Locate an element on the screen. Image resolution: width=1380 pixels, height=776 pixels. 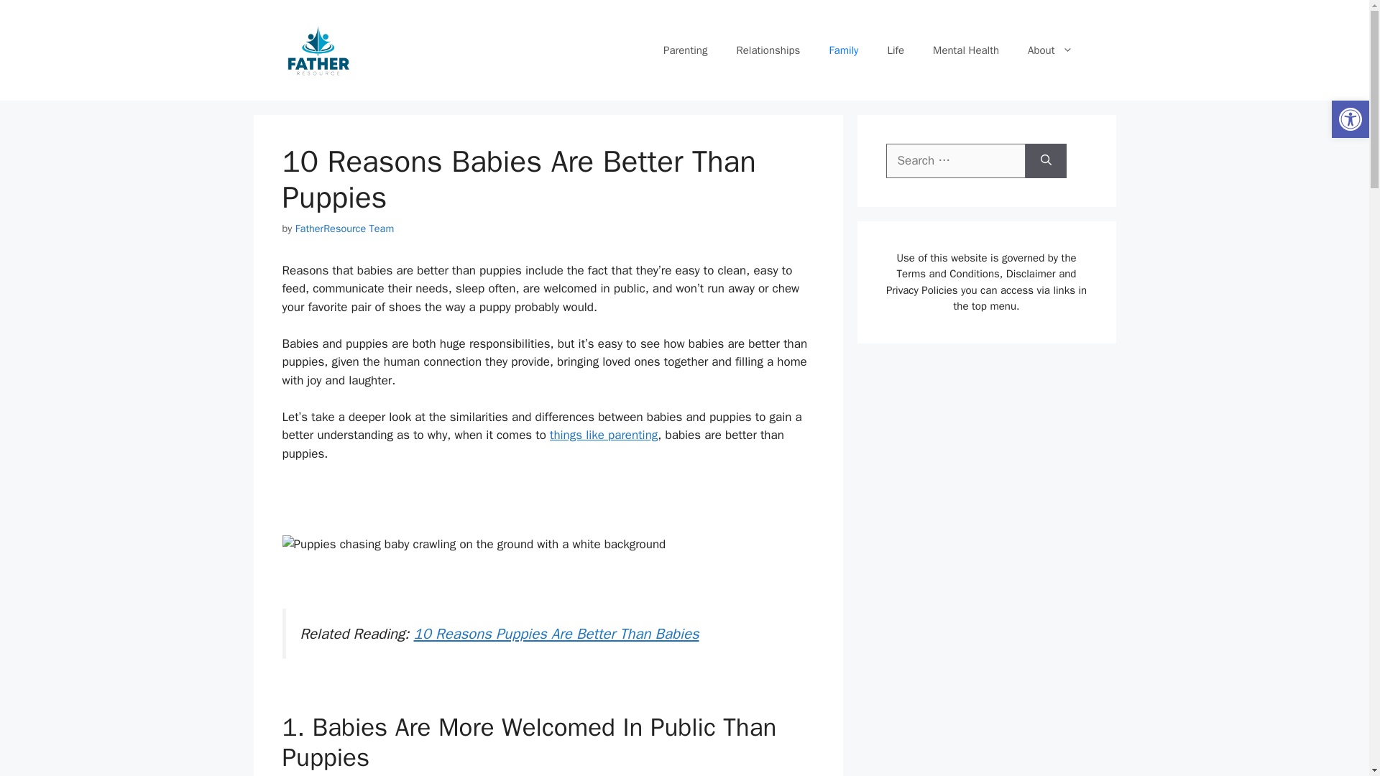
Search for: is located at coordinates (955, 161).